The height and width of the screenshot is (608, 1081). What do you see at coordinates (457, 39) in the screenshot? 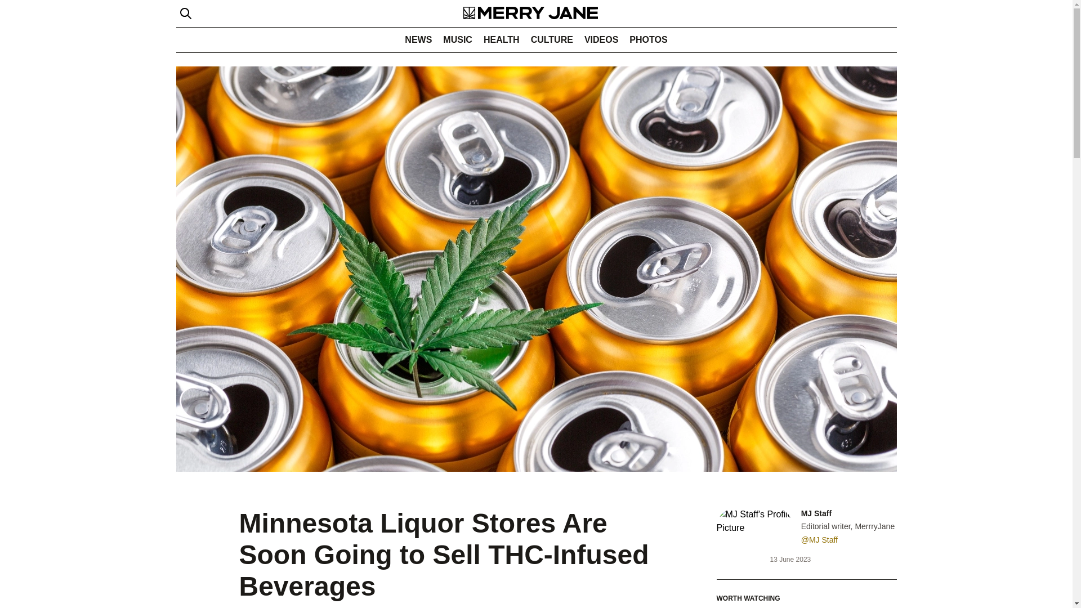
I see `MUSIC` at bounding box center [457, 39].